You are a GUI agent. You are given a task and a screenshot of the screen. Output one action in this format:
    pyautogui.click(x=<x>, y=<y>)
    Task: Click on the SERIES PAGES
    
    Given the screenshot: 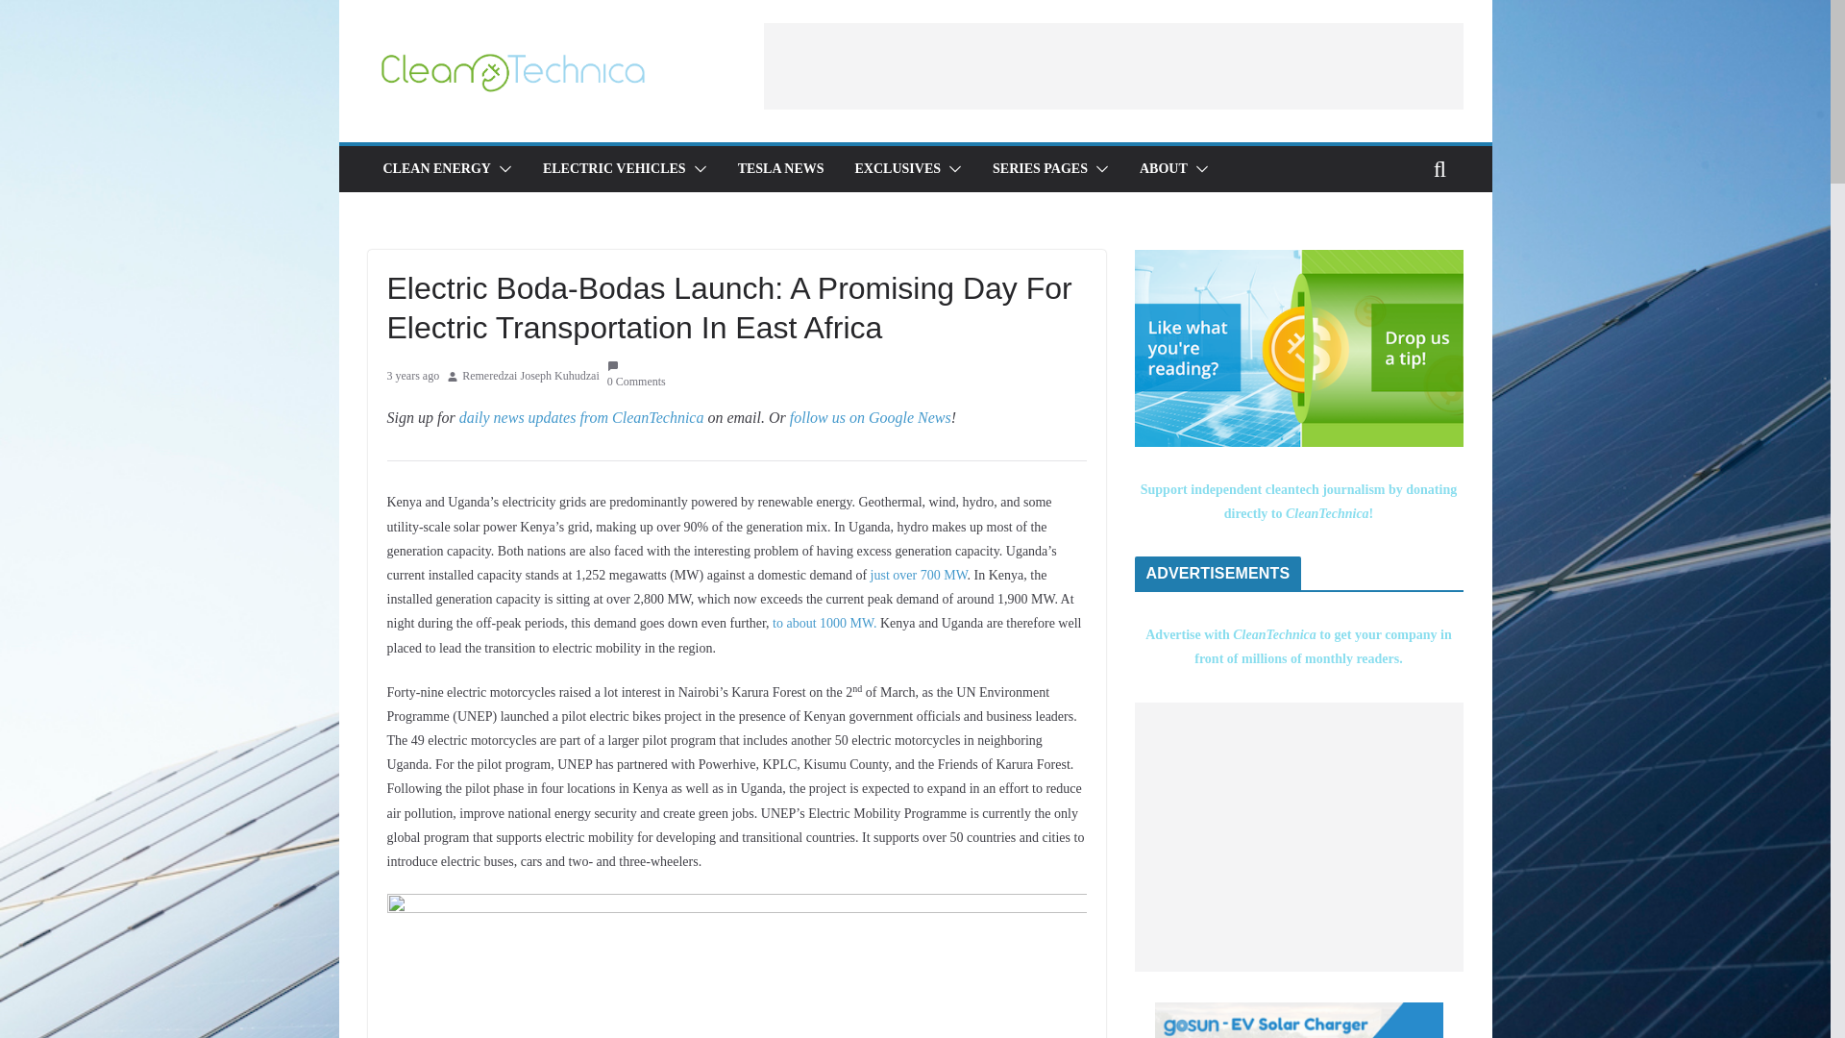 What is the action you would take?
    pyautogui.click(x=1040, y=169)
    